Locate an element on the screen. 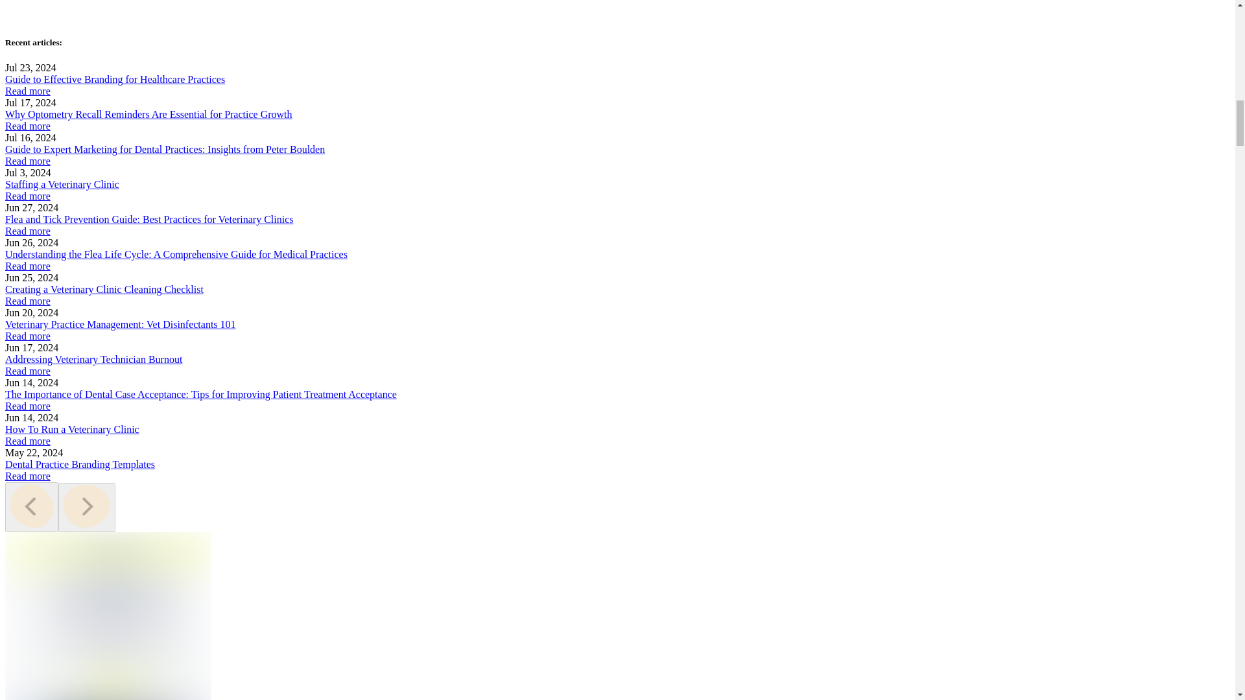 This screenshot has width=1245, height=700. Read more is located at coordinates (27, 231).